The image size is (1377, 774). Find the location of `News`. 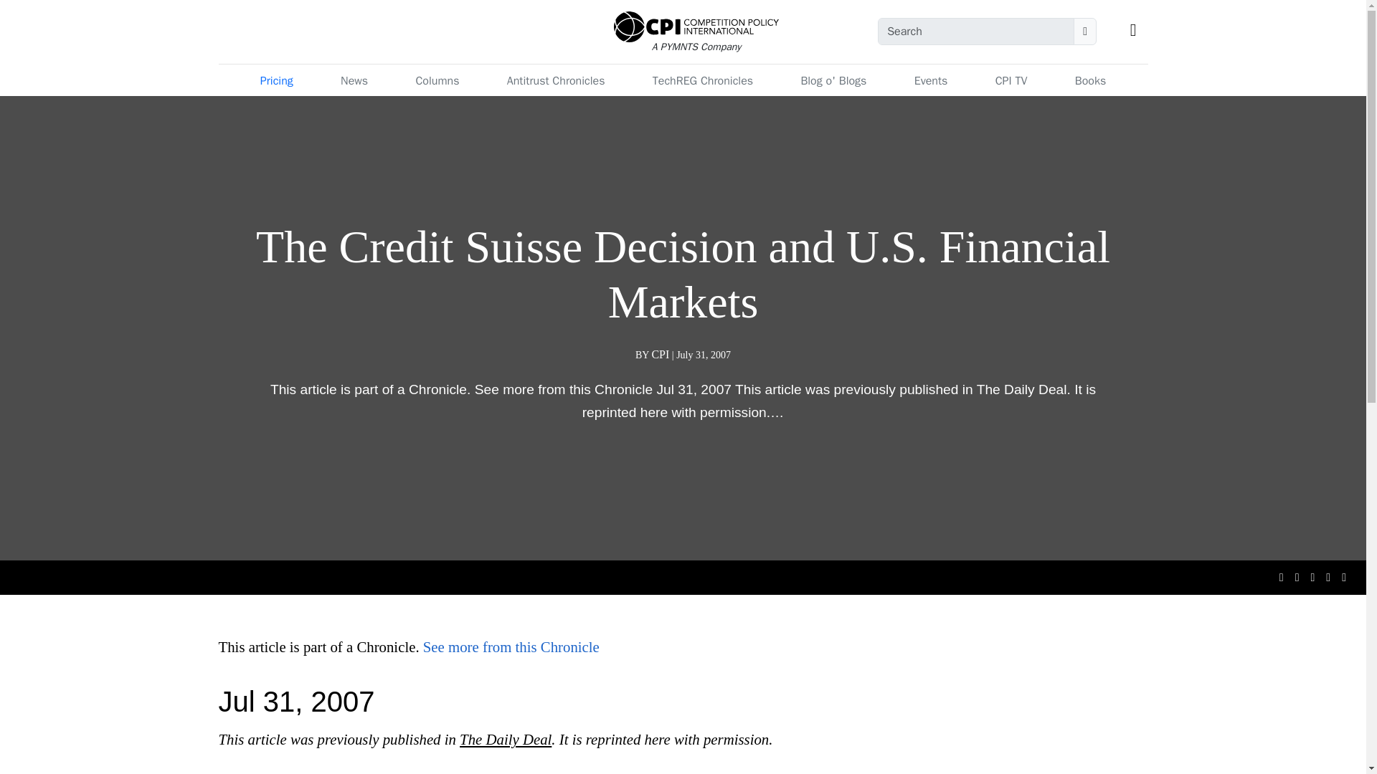

News is located at coordinates (354, 80).